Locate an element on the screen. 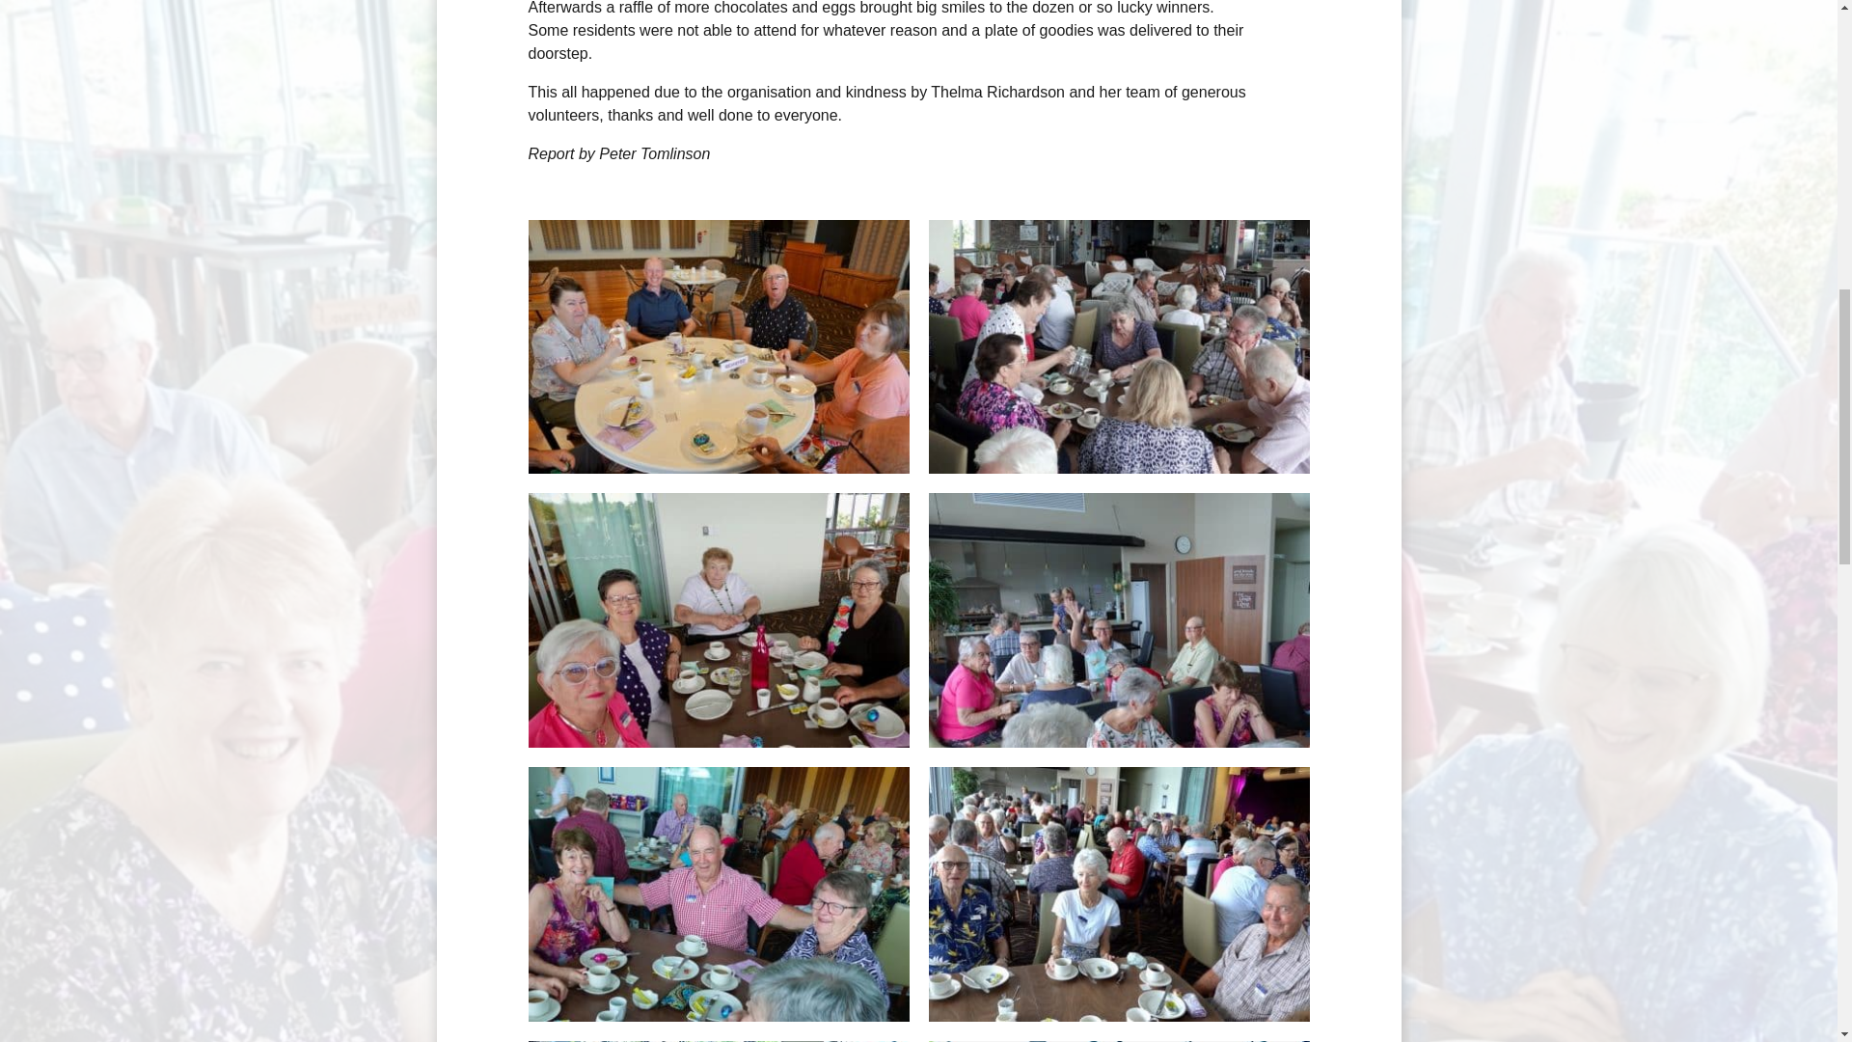 Image resolution: width=1852 pixels, height=1042 pixels. Pic 2 is located at coordinates (718, 893).